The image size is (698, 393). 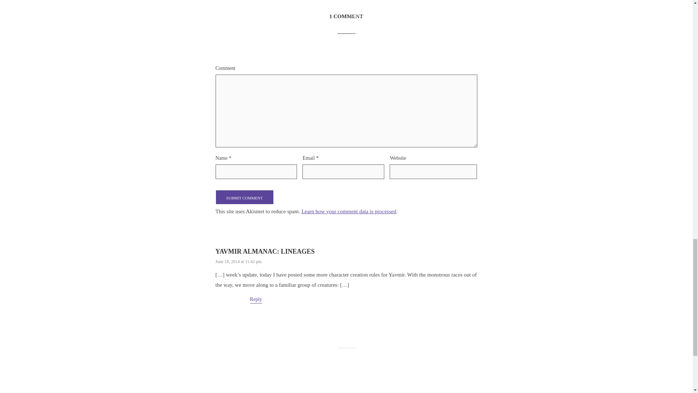 What do you see at coordinates (256, 300) in the screenshot?
I see `Reply` at bounding box center [256, 300].